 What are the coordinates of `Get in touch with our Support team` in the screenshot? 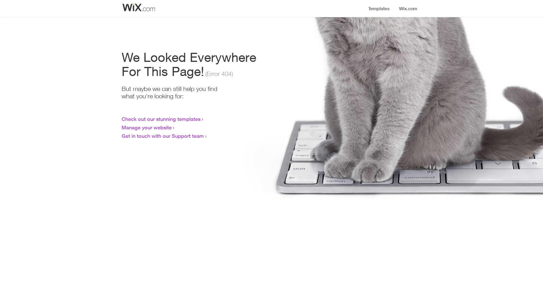 It's located at (163, 136).